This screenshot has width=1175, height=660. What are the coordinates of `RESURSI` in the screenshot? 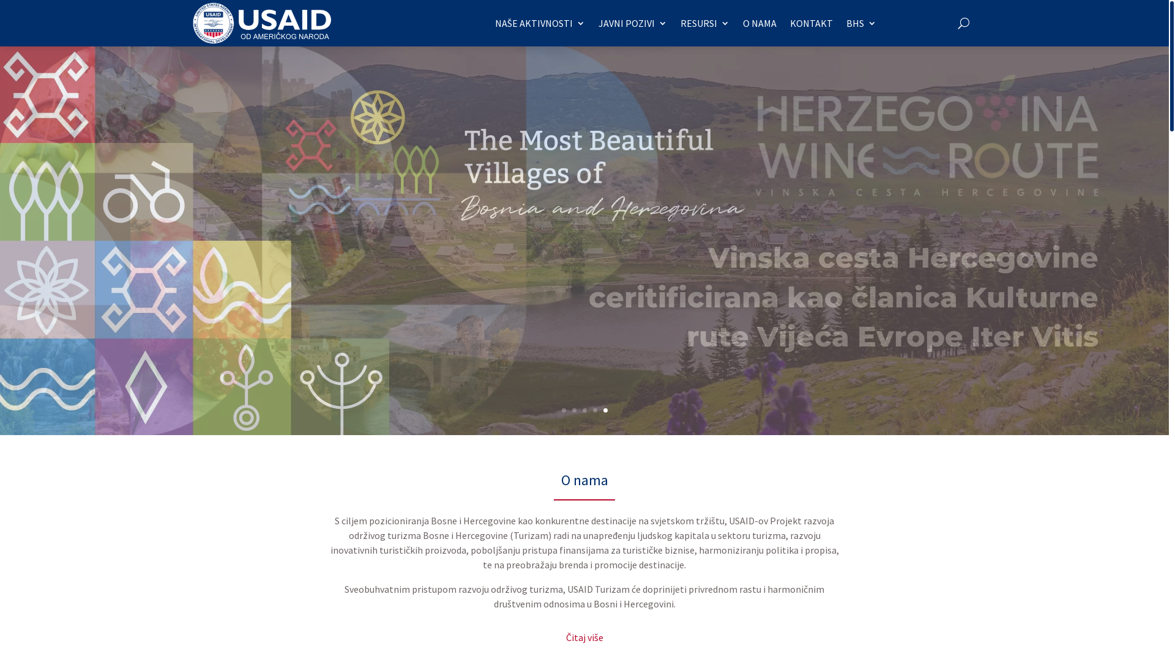 It's located at (705, 23).